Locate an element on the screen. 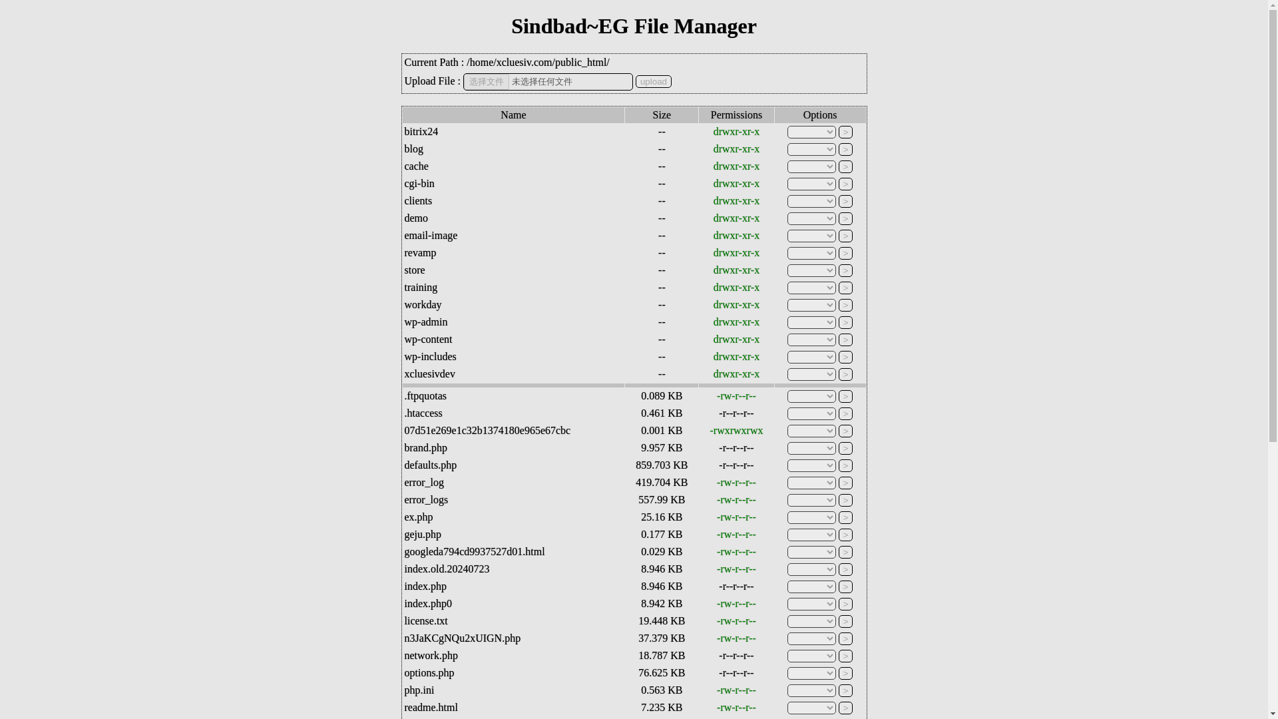 Image resolution: width=1278 pixels, height=719 pixels. wp-admin is located at coordinates (426, 322).